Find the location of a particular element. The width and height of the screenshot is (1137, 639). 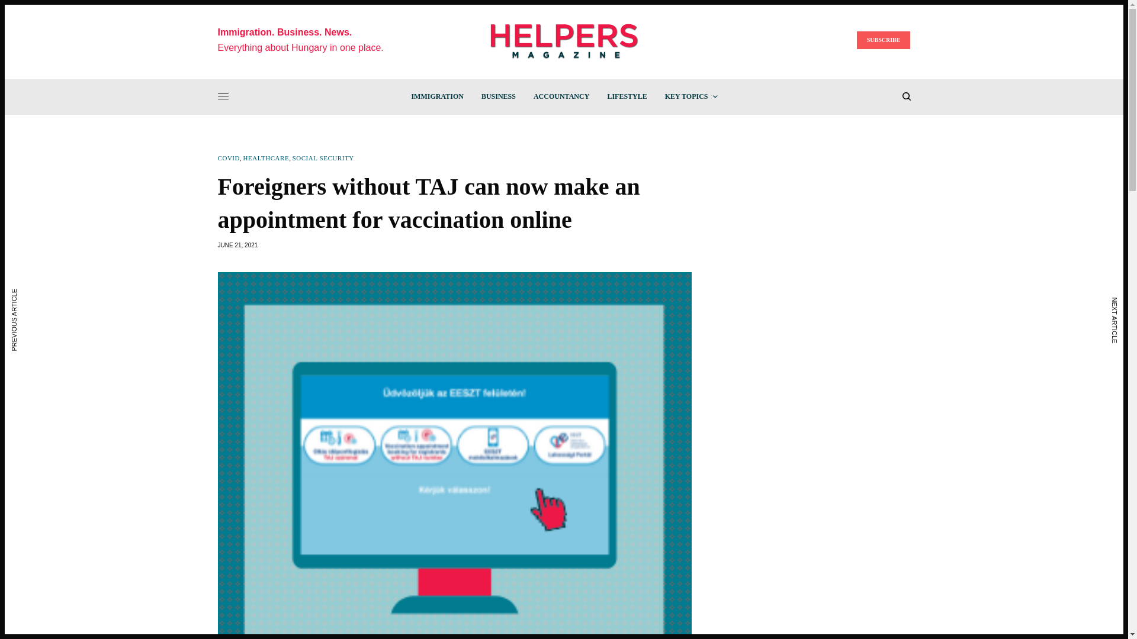

KEY TOPICS is located at coordinates (691, 96).